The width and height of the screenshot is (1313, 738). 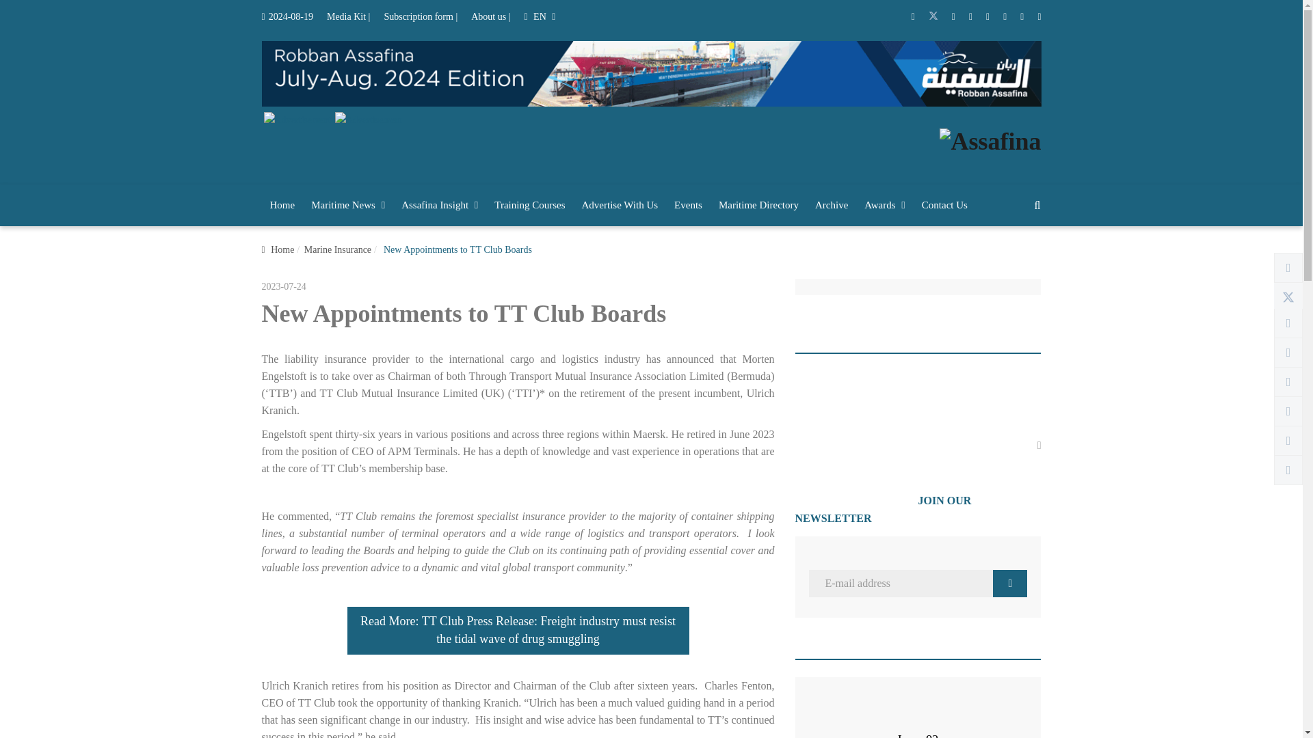 I want to click on EN, so click(x=540, y=16).